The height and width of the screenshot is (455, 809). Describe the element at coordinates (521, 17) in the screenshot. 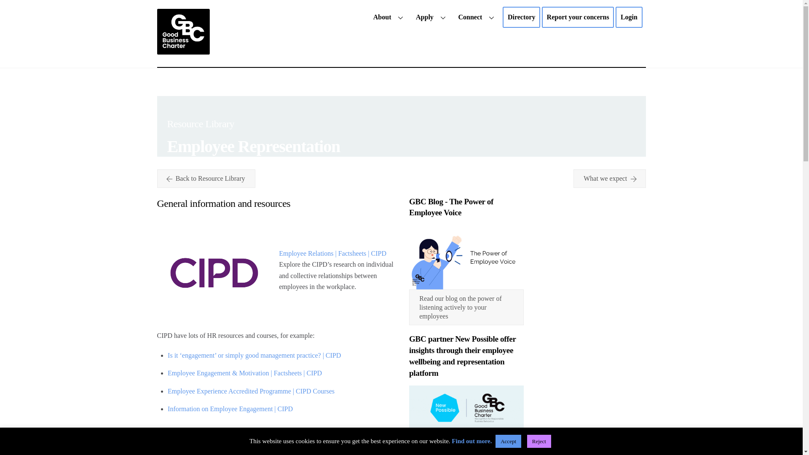

I see `About` at that location.